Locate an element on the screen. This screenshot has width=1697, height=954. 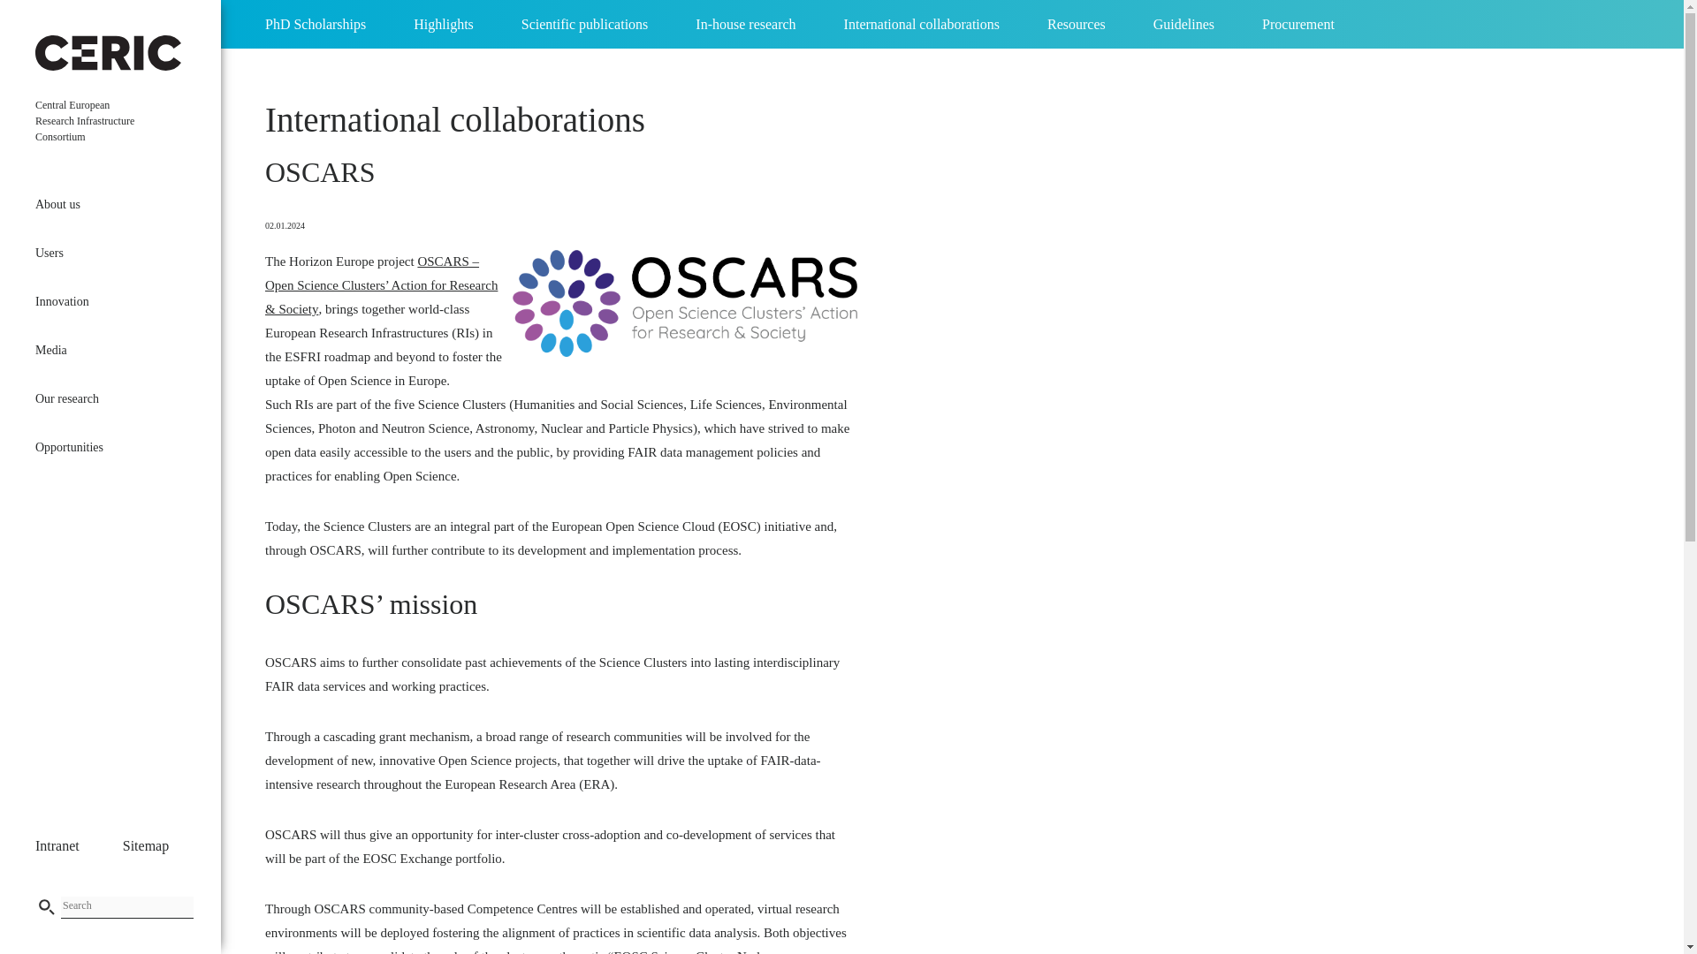
International collaborations is located at coordinates (454, 119).